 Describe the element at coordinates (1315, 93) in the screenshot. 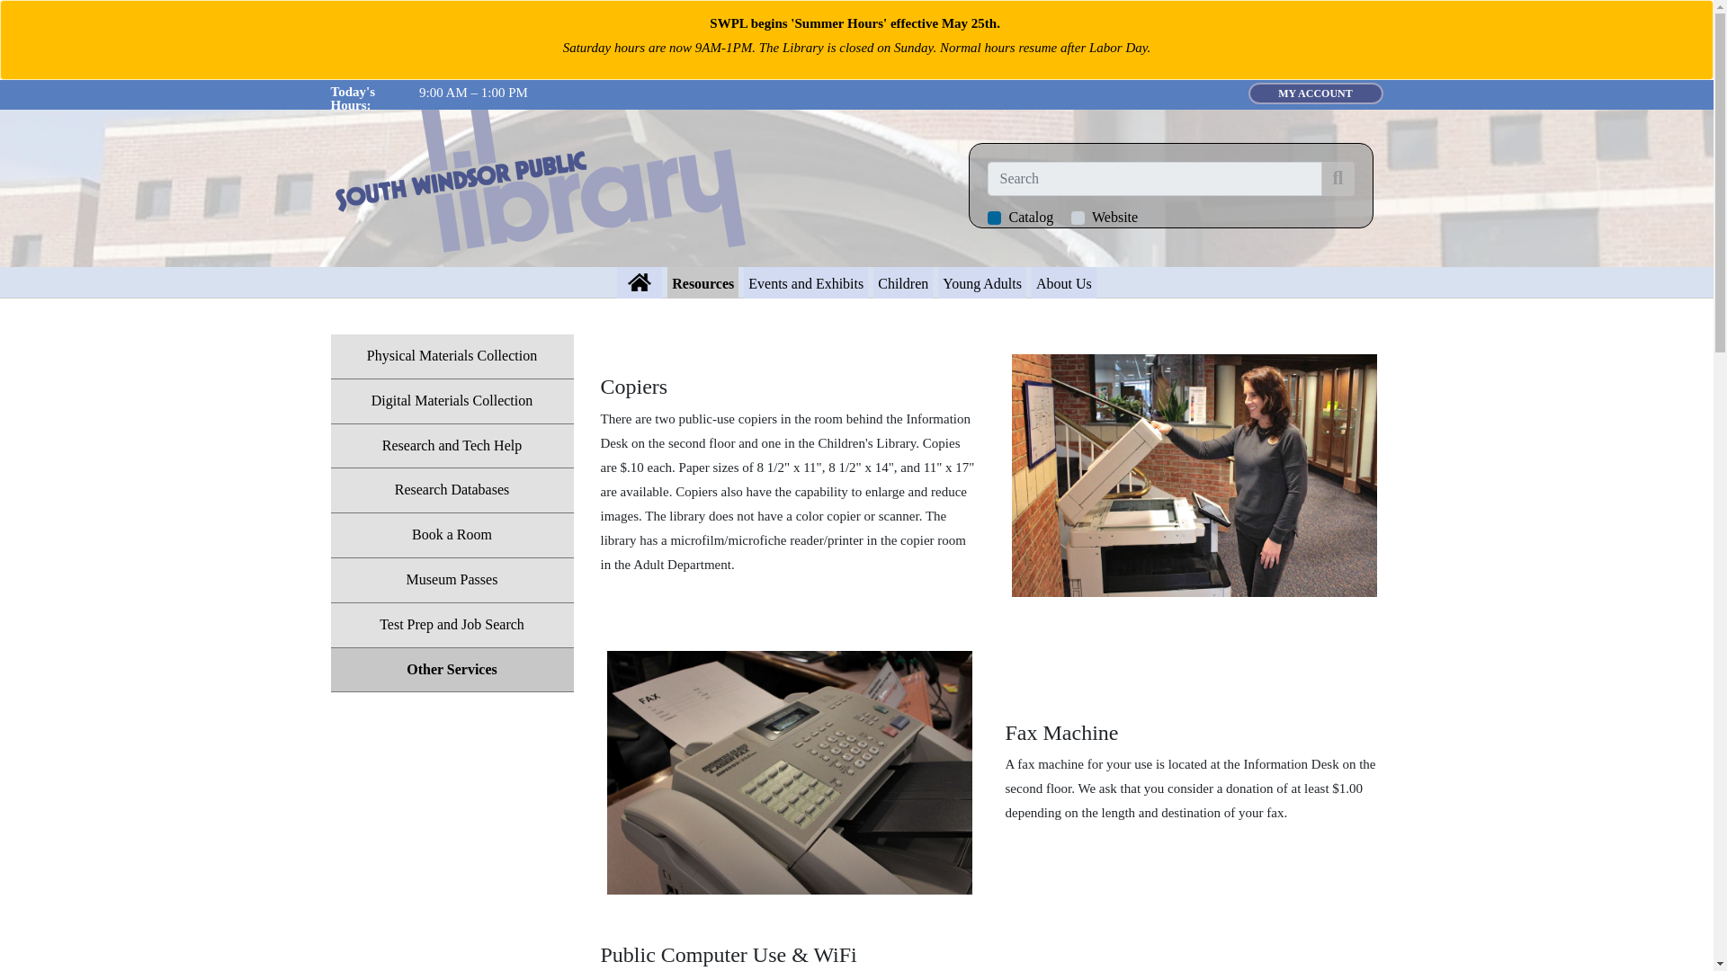

I see `MY ACCOUNT` at that location.